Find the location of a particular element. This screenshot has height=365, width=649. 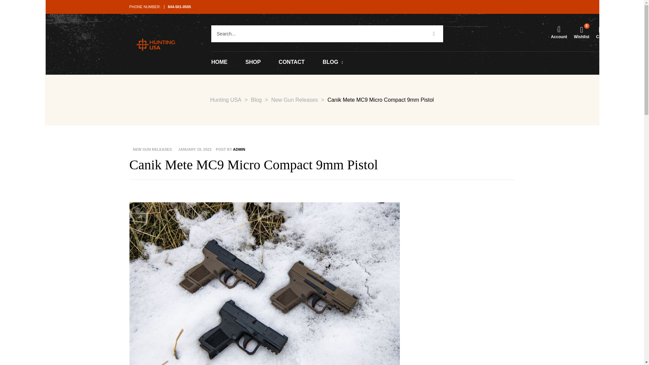

NEW GUN RELEASES is located at coordinates (151, 149).